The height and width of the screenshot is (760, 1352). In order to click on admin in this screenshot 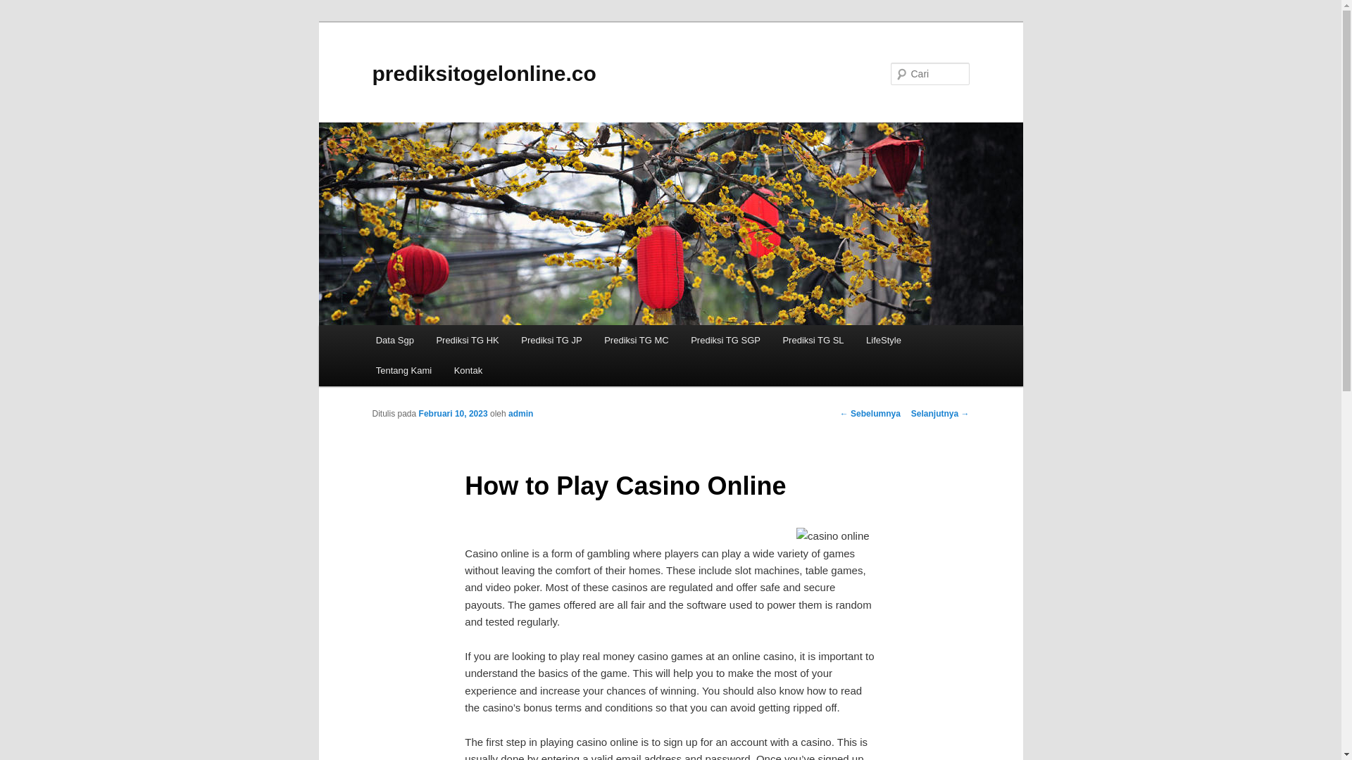, I will do `click(520, 414)`.